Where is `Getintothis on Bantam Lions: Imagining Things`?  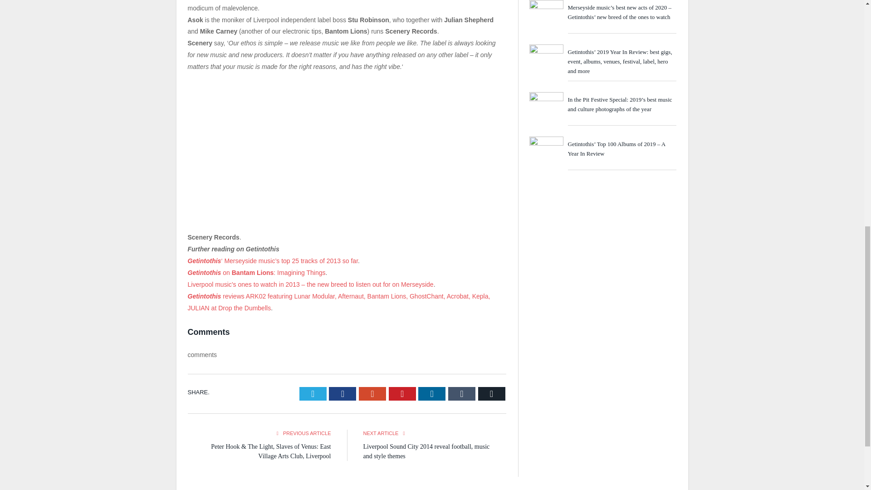 Getintothis on Bantam Lions: Imagining Things is located at coordinates (257, 272).